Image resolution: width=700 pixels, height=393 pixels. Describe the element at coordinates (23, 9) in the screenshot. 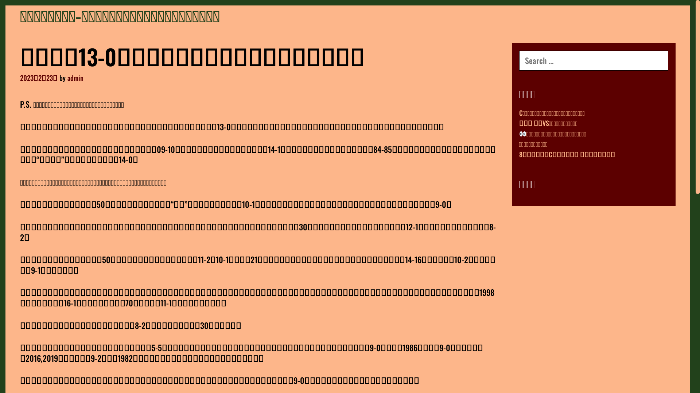

I see `Search` at that location.